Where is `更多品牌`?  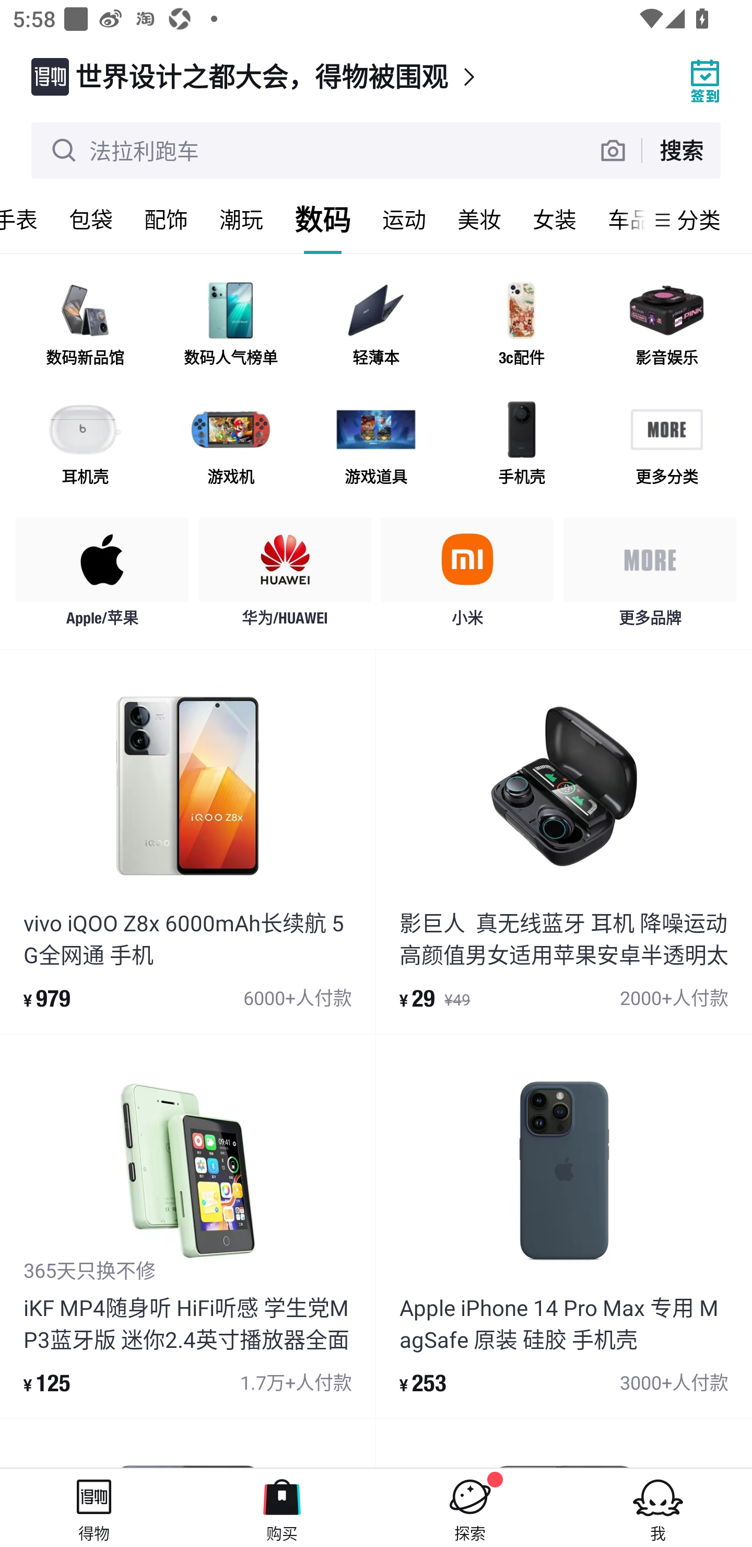
更多品牌 is located at coordinates (650, 576).